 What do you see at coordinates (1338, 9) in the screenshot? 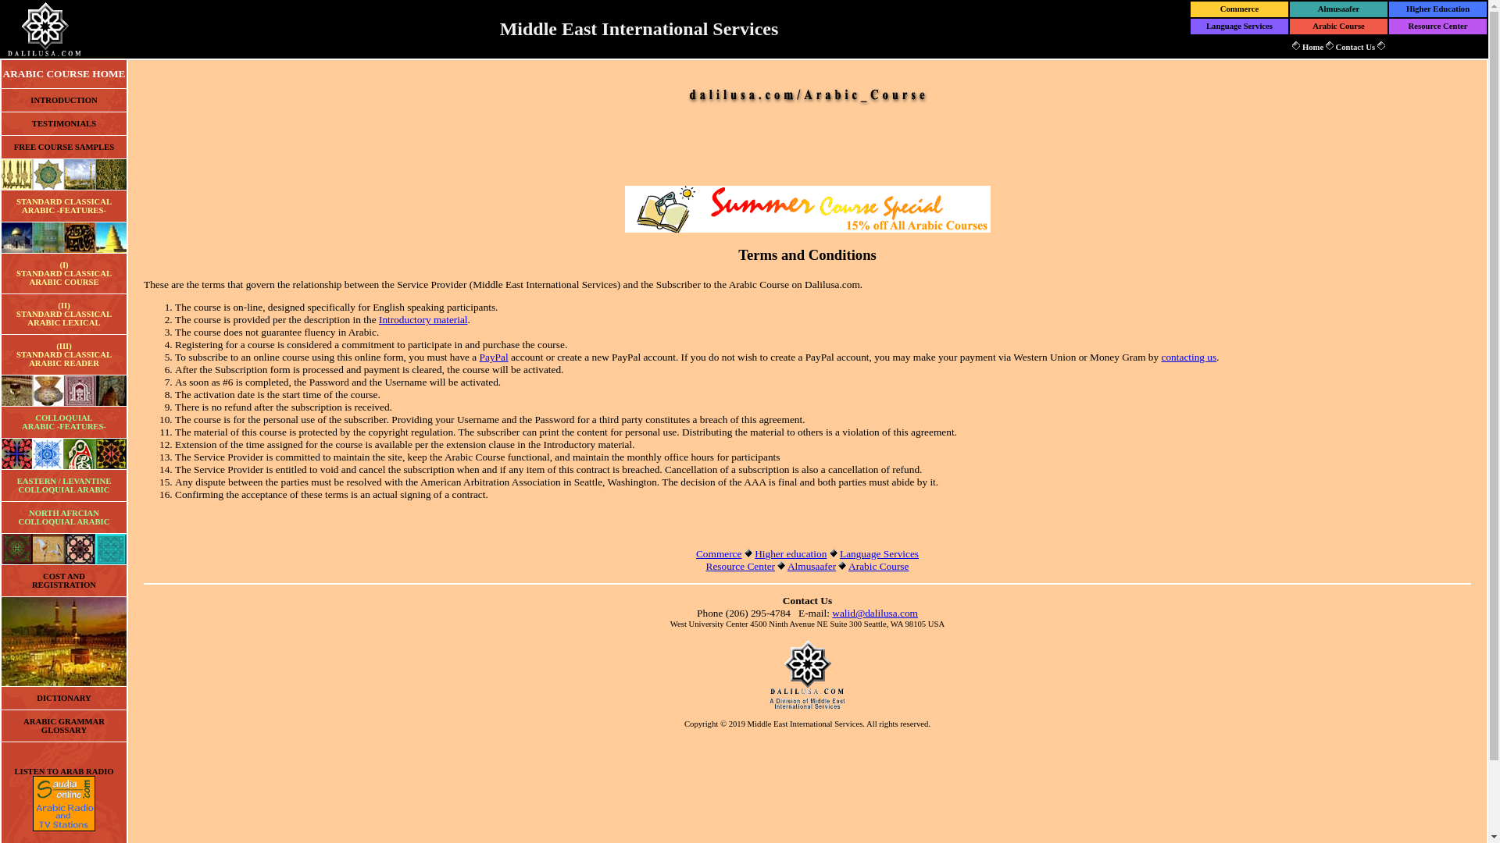
I see `Almusaafer` at bounding box center [1338, 9].